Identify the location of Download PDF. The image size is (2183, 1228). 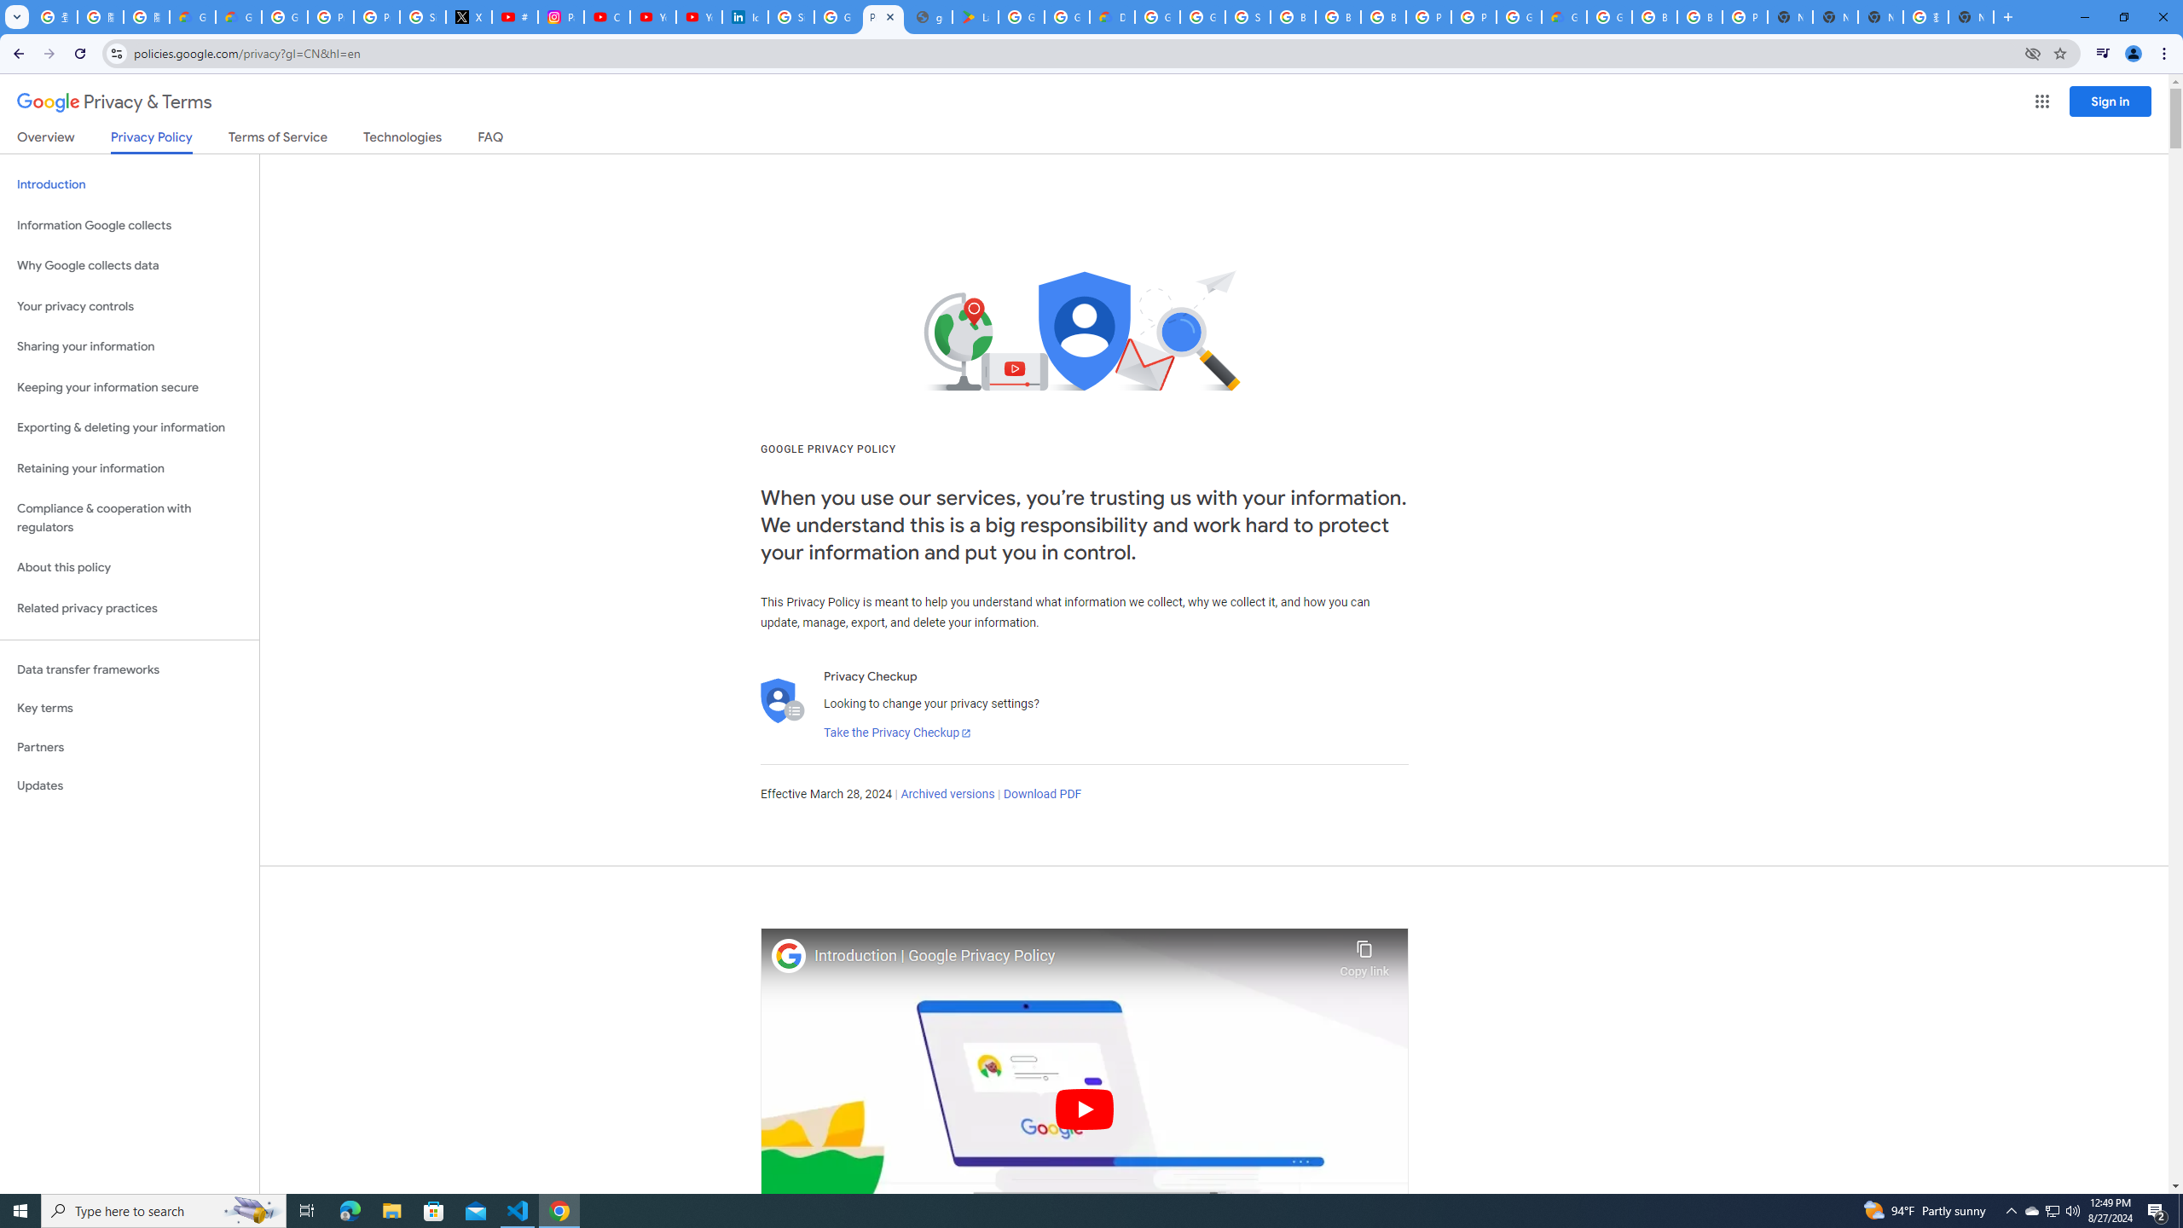
(1042, 795).